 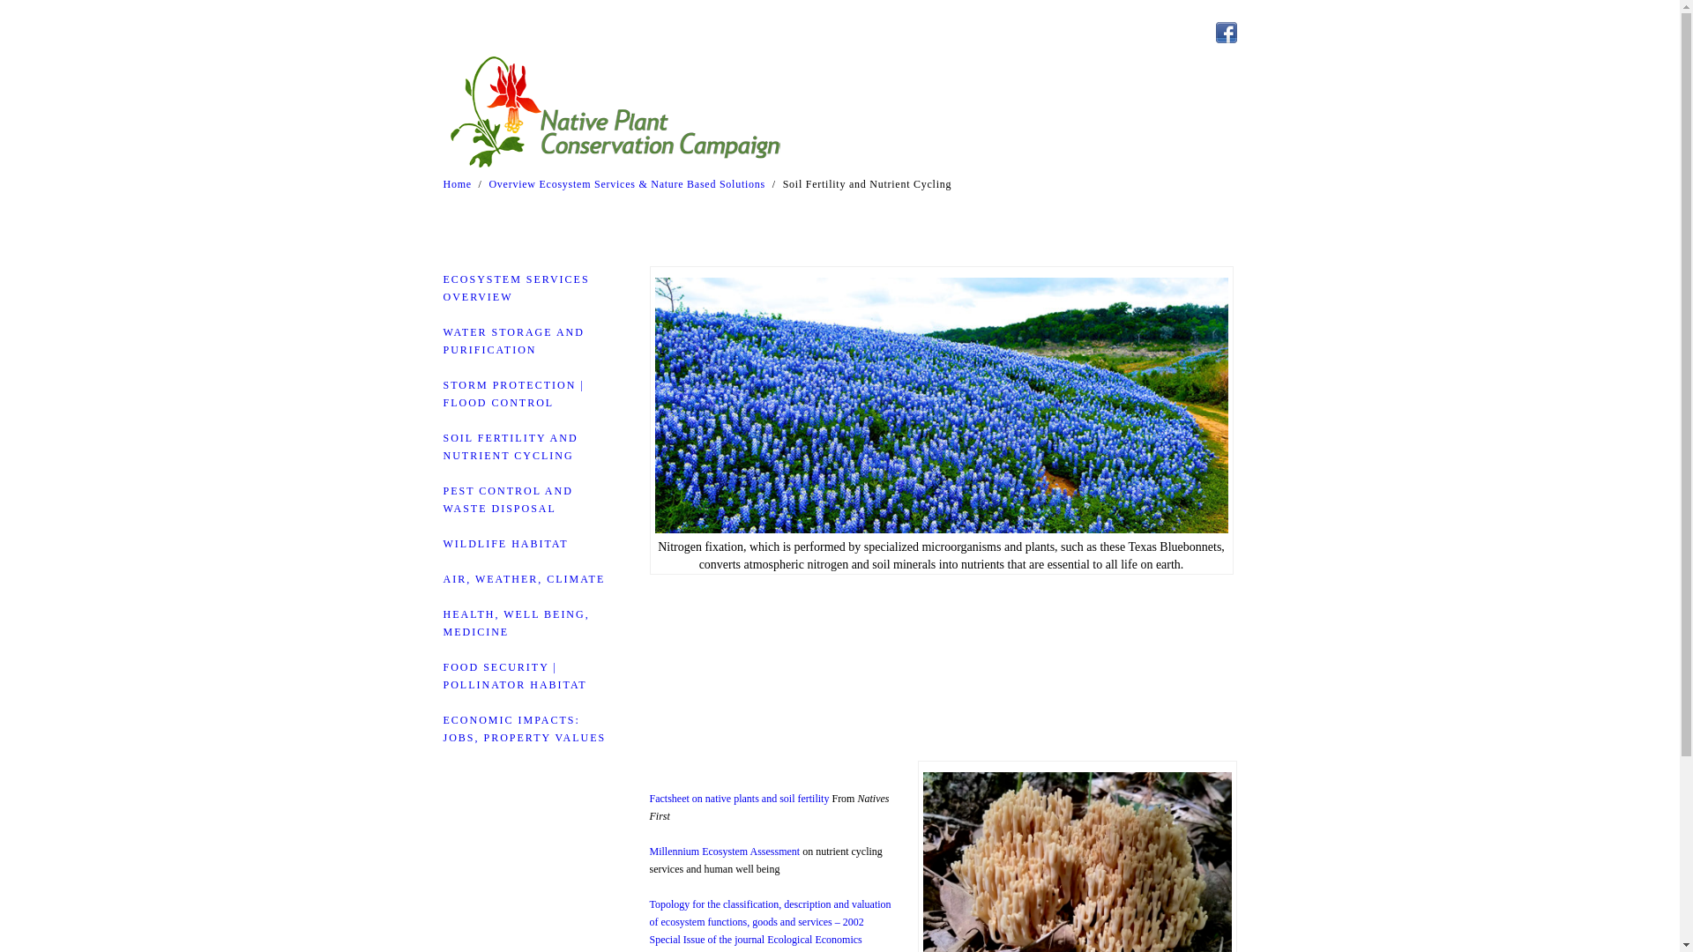 I want to click on Home, so click(x=456, y=183).